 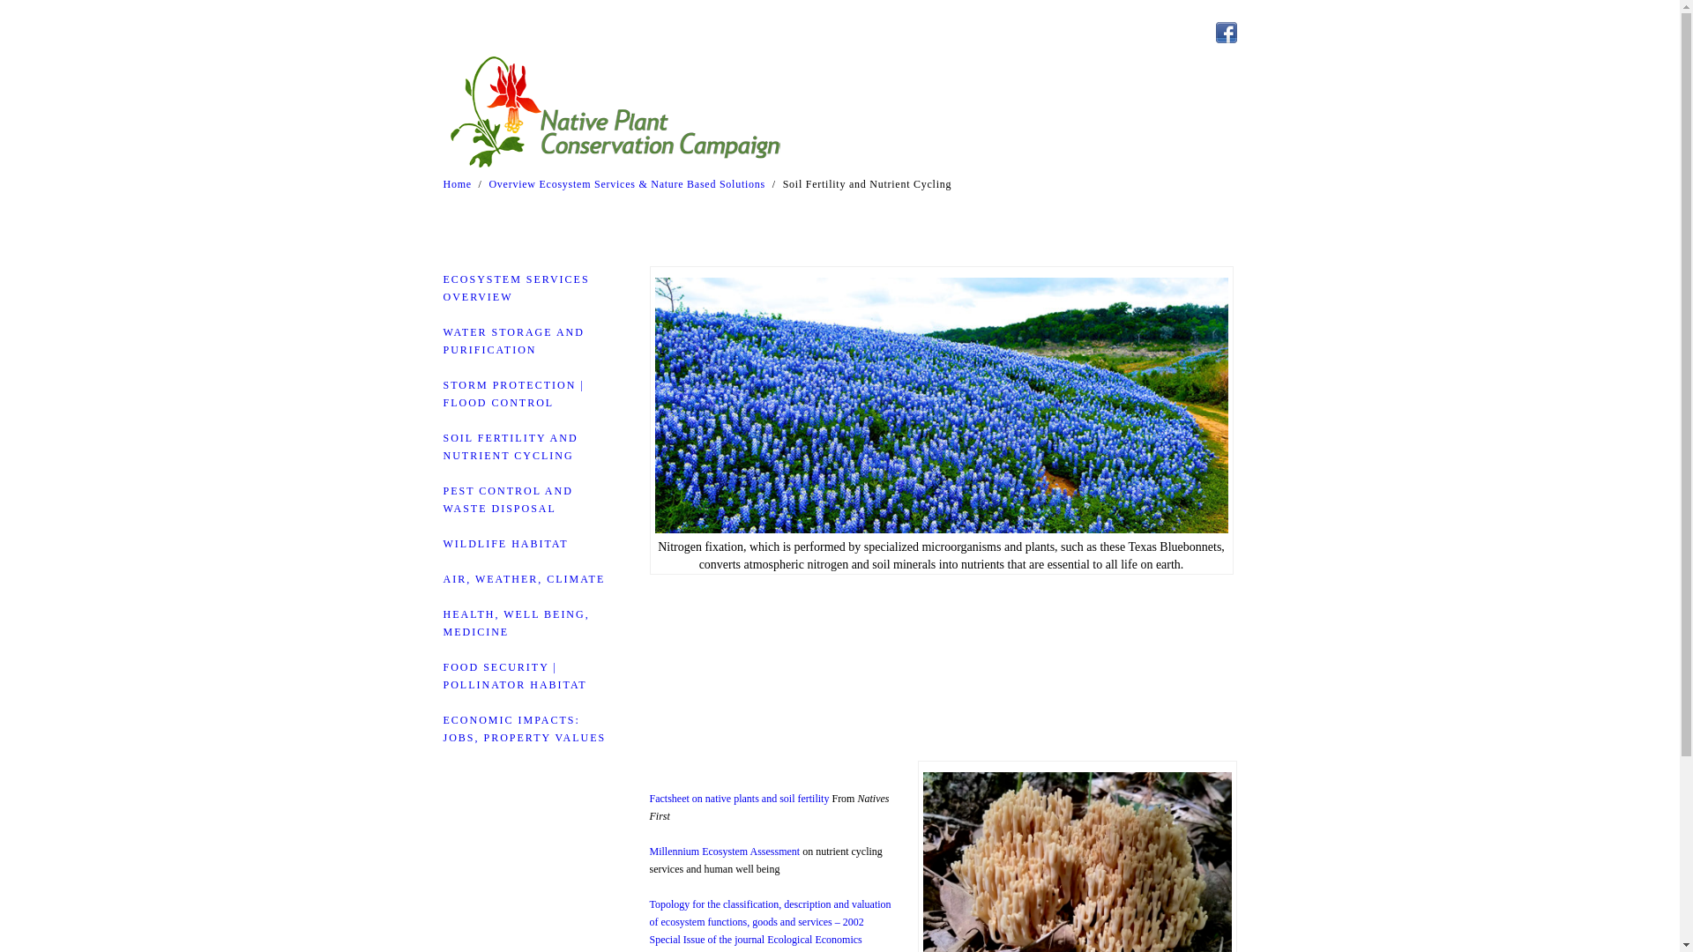 I want to click on Home, so click(x=456, y=183).